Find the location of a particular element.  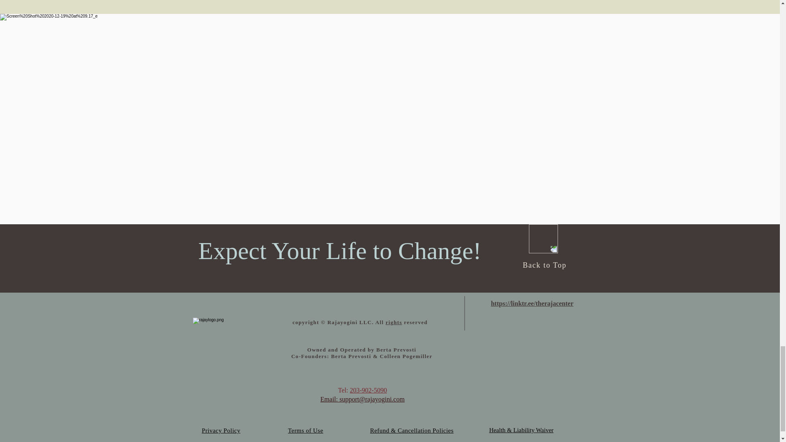

Privacy Policy is located at coordinates (221, 431).